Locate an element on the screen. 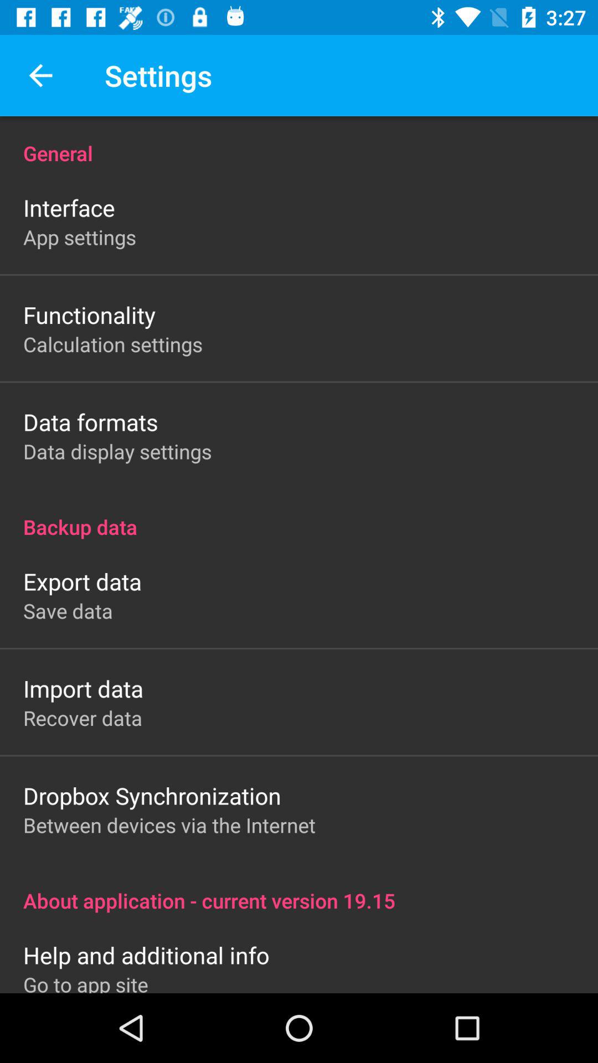  turn on the icon below backup data icon is located at coordinates (82, 581).